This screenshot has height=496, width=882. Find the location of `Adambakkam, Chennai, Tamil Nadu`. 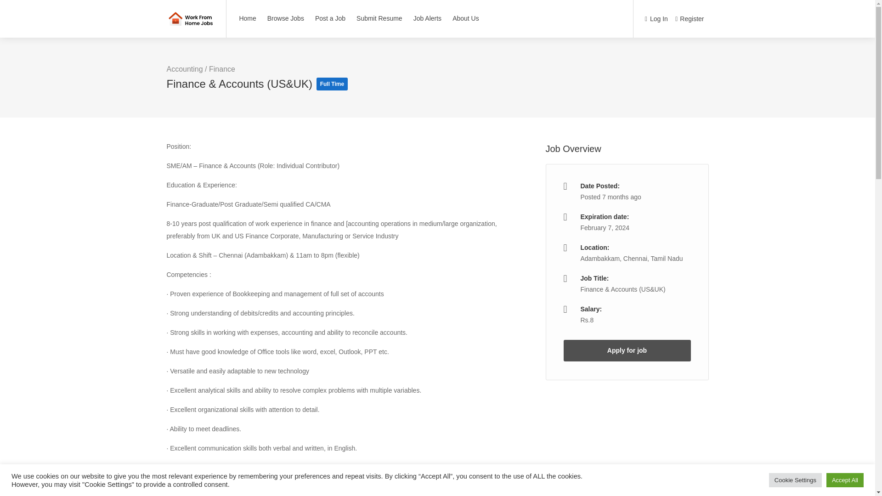

Adambakkam, Chennai, Tamil Nadu is located at coordinates (631, 259).